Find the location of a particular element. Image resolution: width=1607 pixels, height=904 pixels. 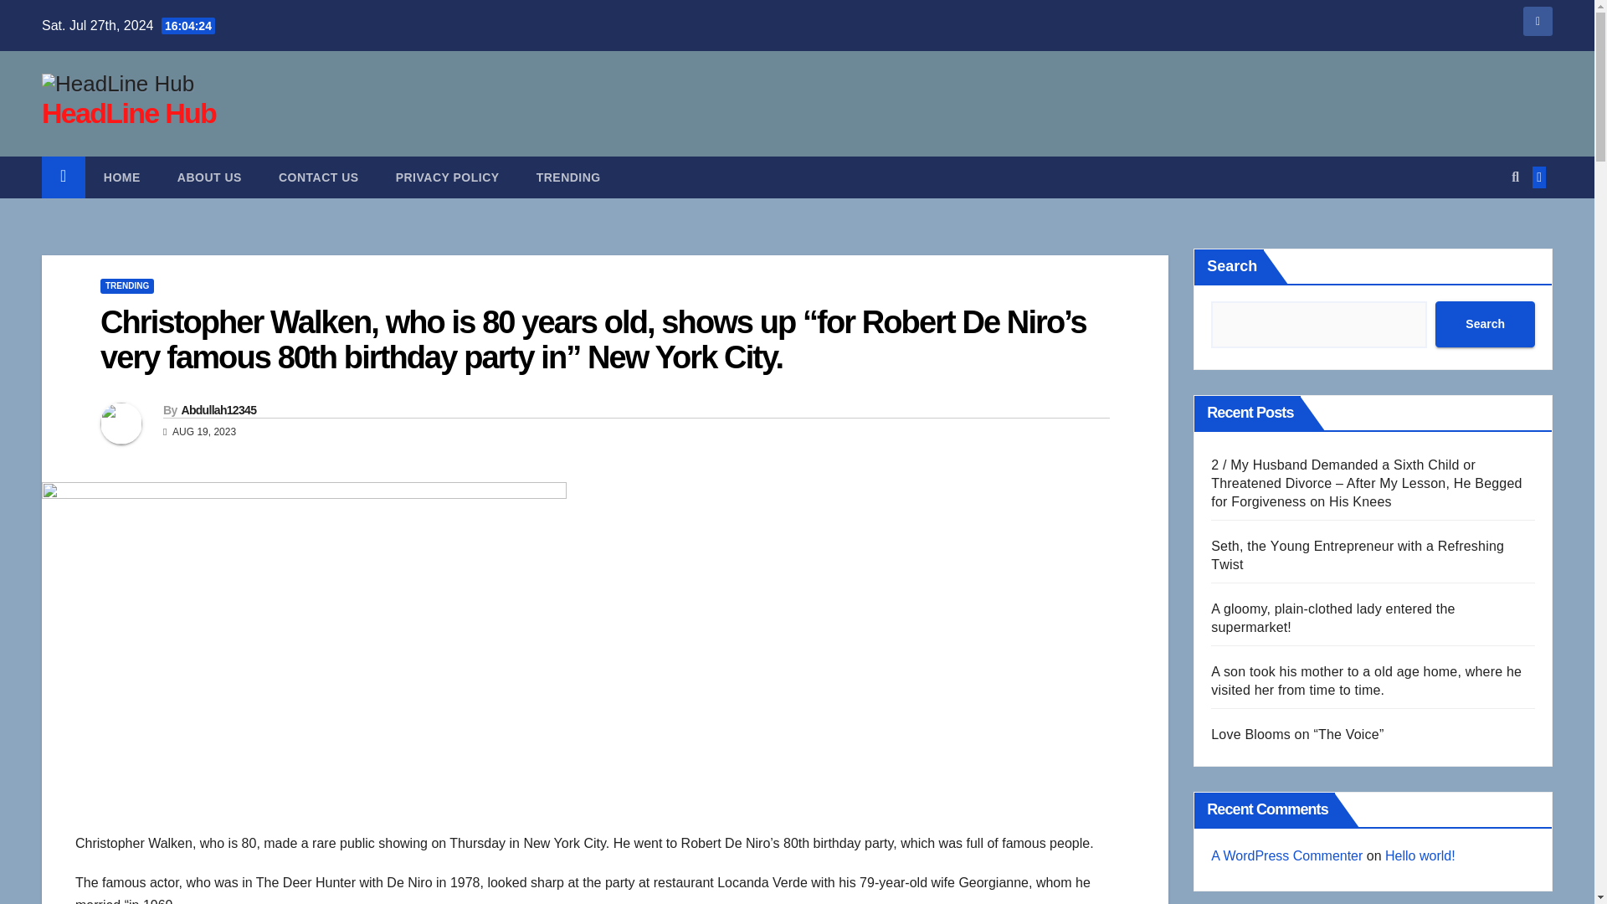

Home is located at coordinates (122, 177).